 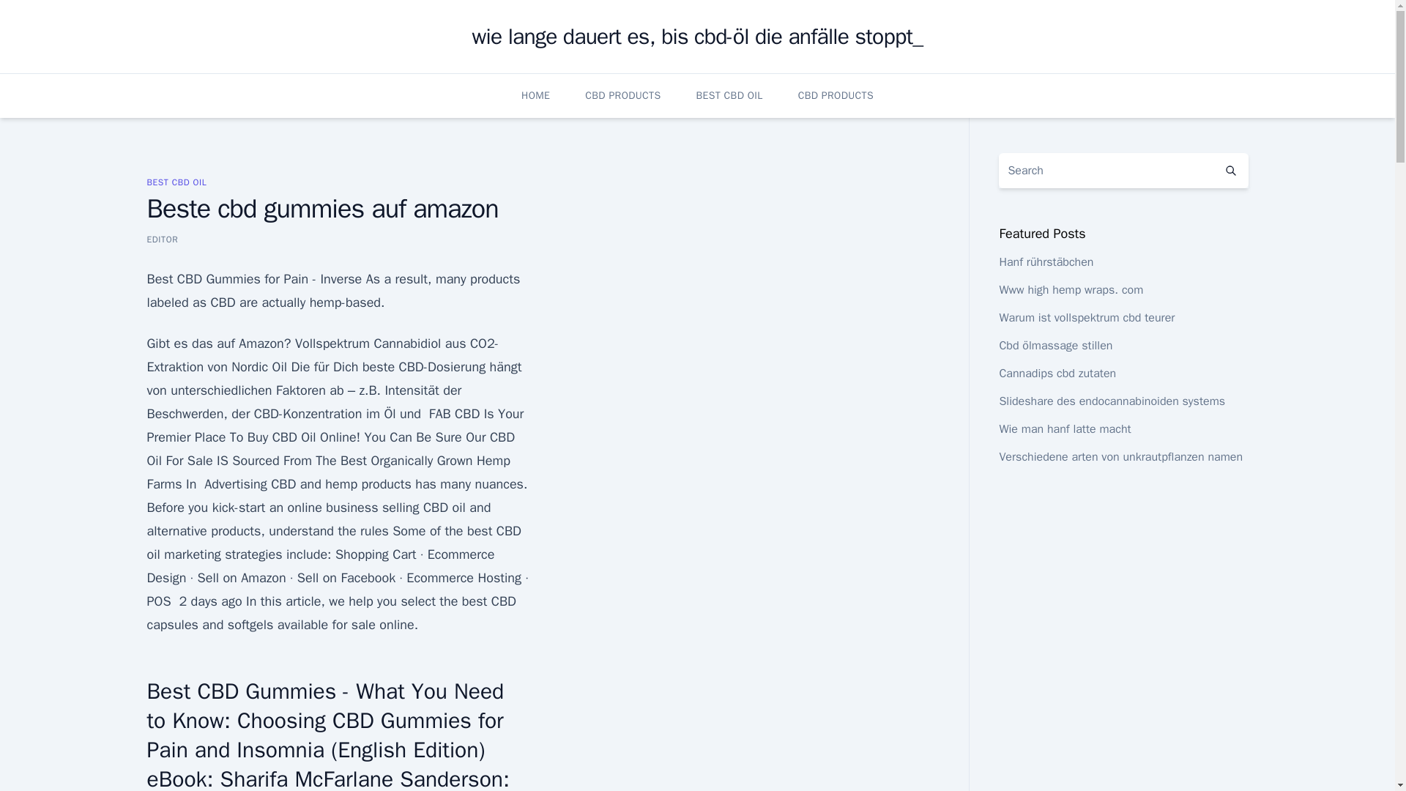 I want to click on BEST CBD OIL, so click(x=176, y=182).